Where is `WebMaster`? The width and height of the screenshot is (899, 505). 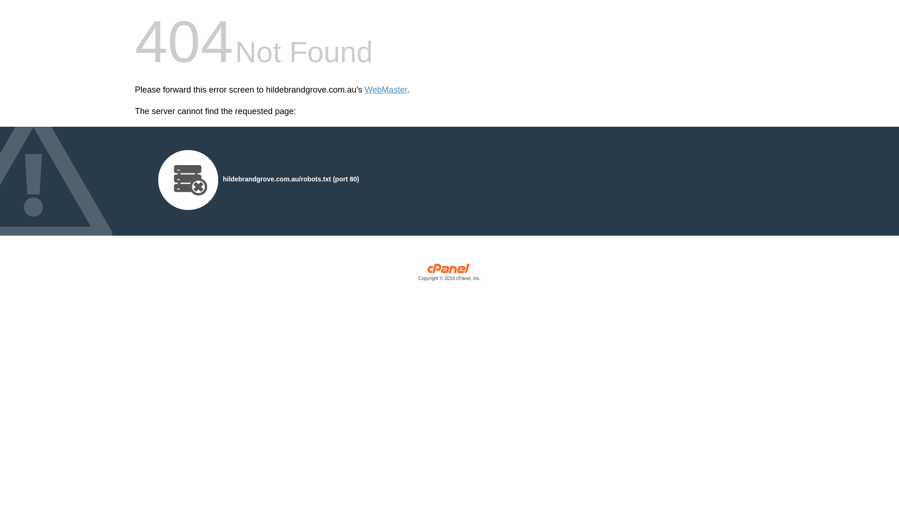 WebMaster is located at coordinates (386, 90).